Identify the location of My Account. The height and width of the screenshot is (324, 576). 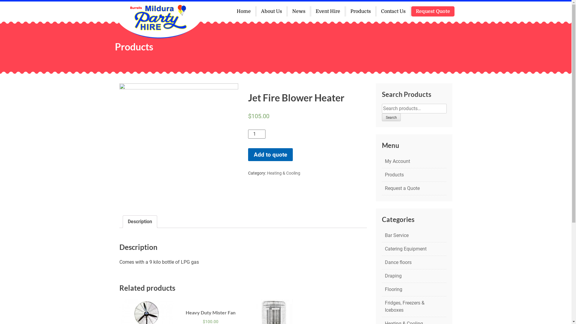
(414, 161).